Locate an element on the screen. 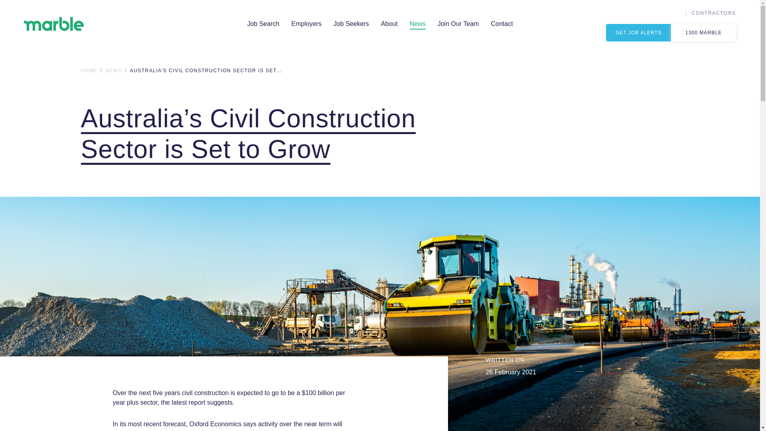  Job Search is located at coordinates (263, 24).